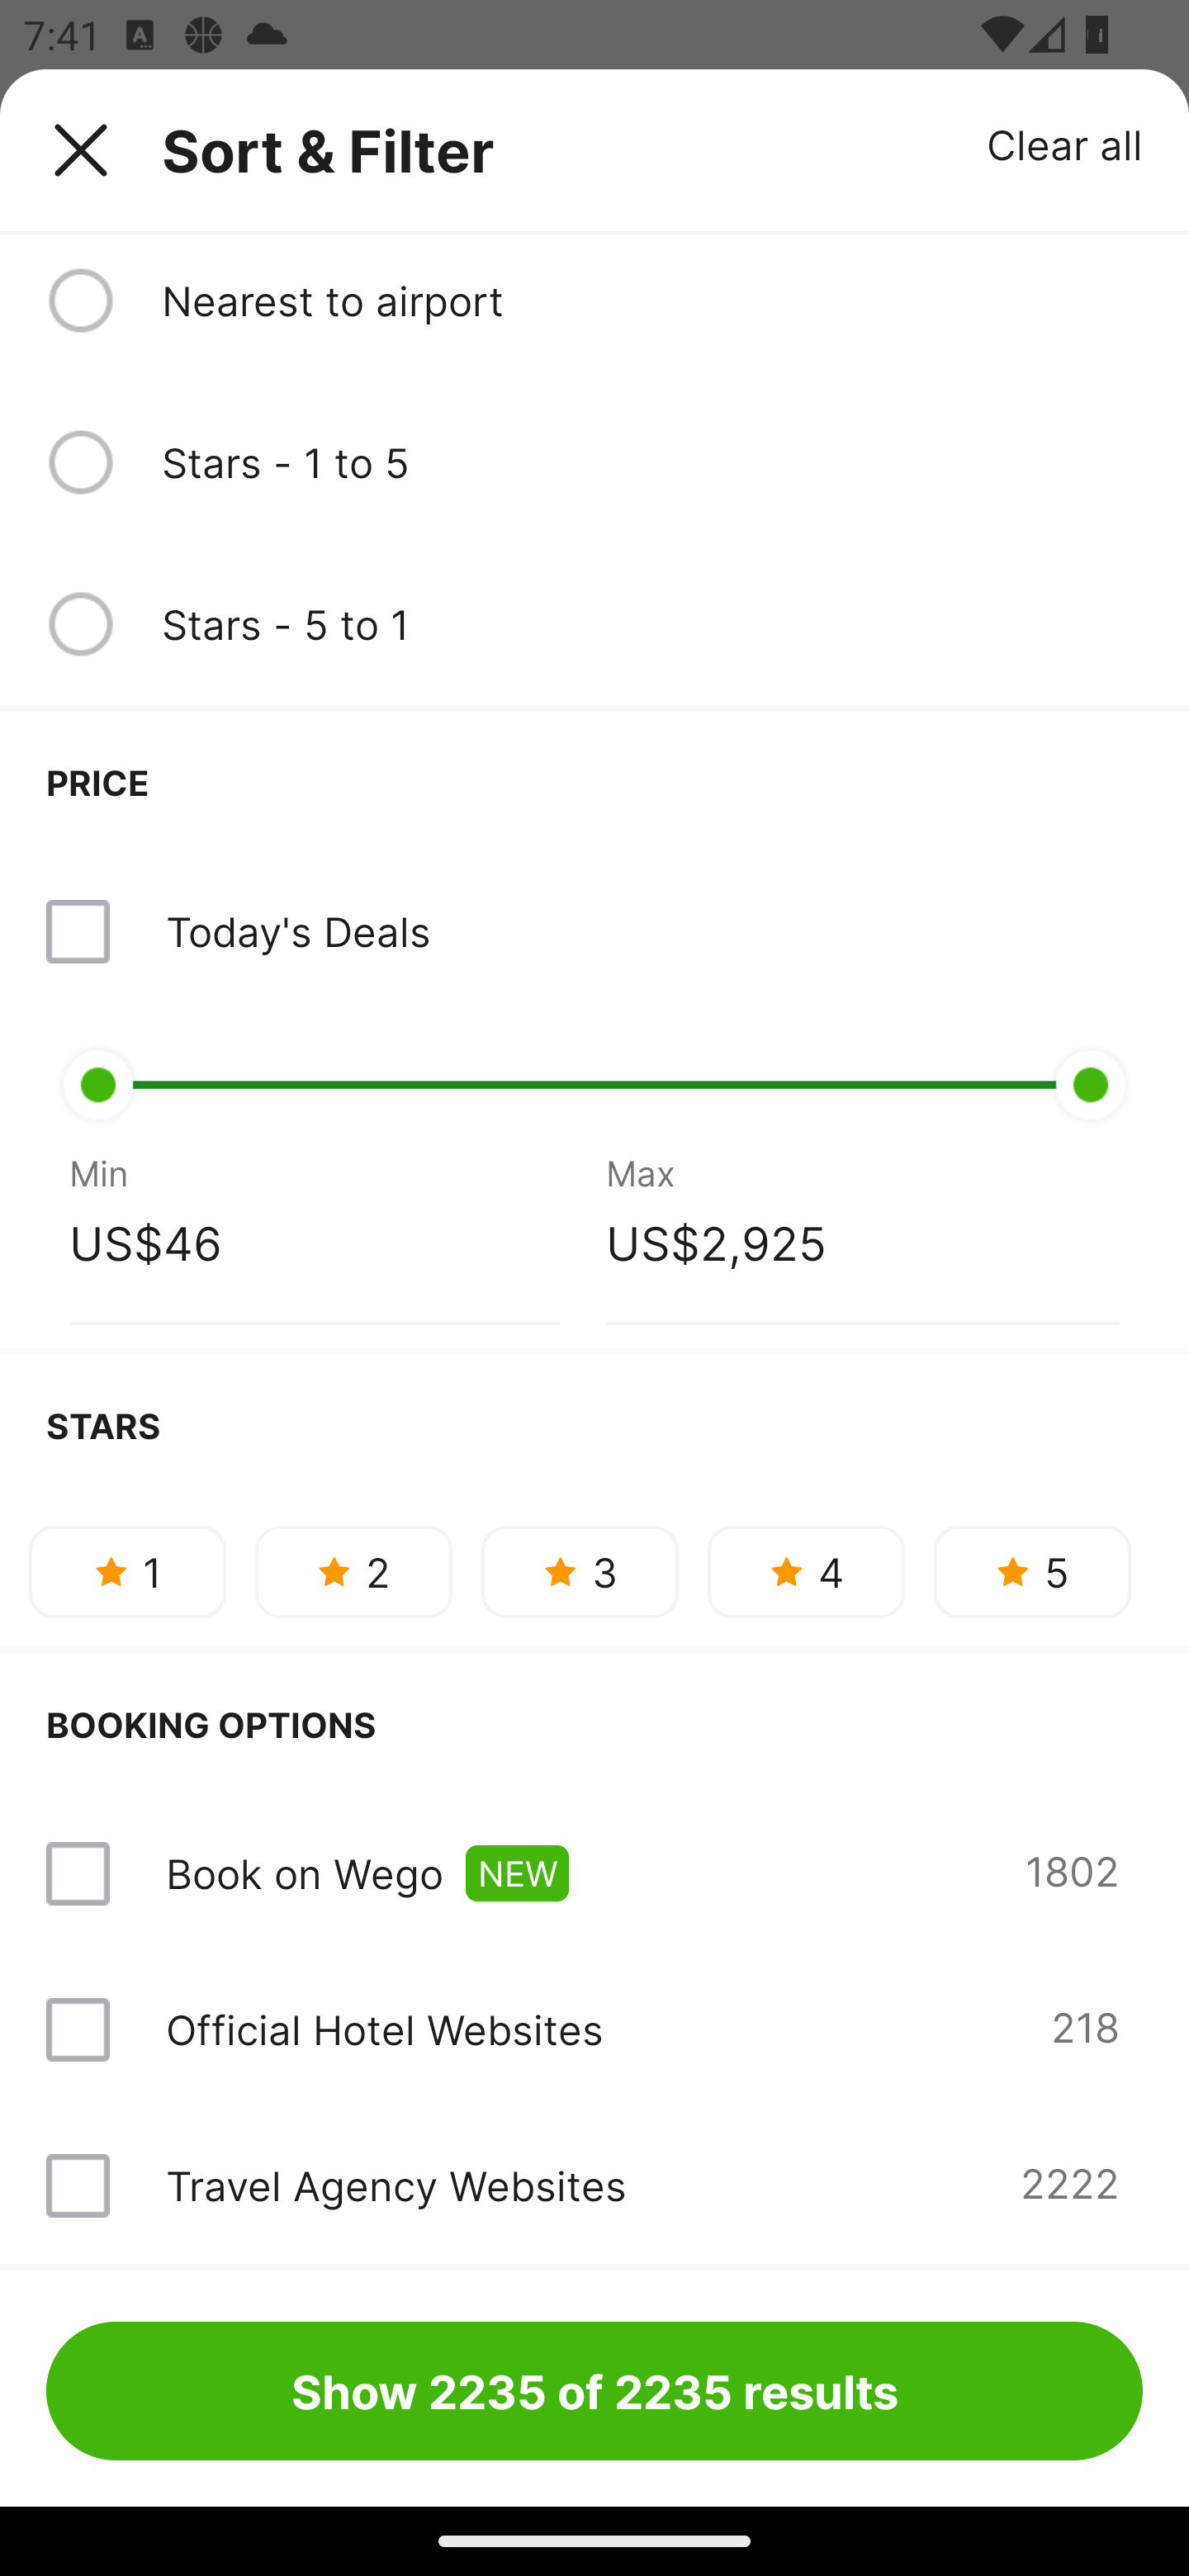  Describe the element at coordinates (297, 931) in the screenshot. I see `Today's Deals` at that location.